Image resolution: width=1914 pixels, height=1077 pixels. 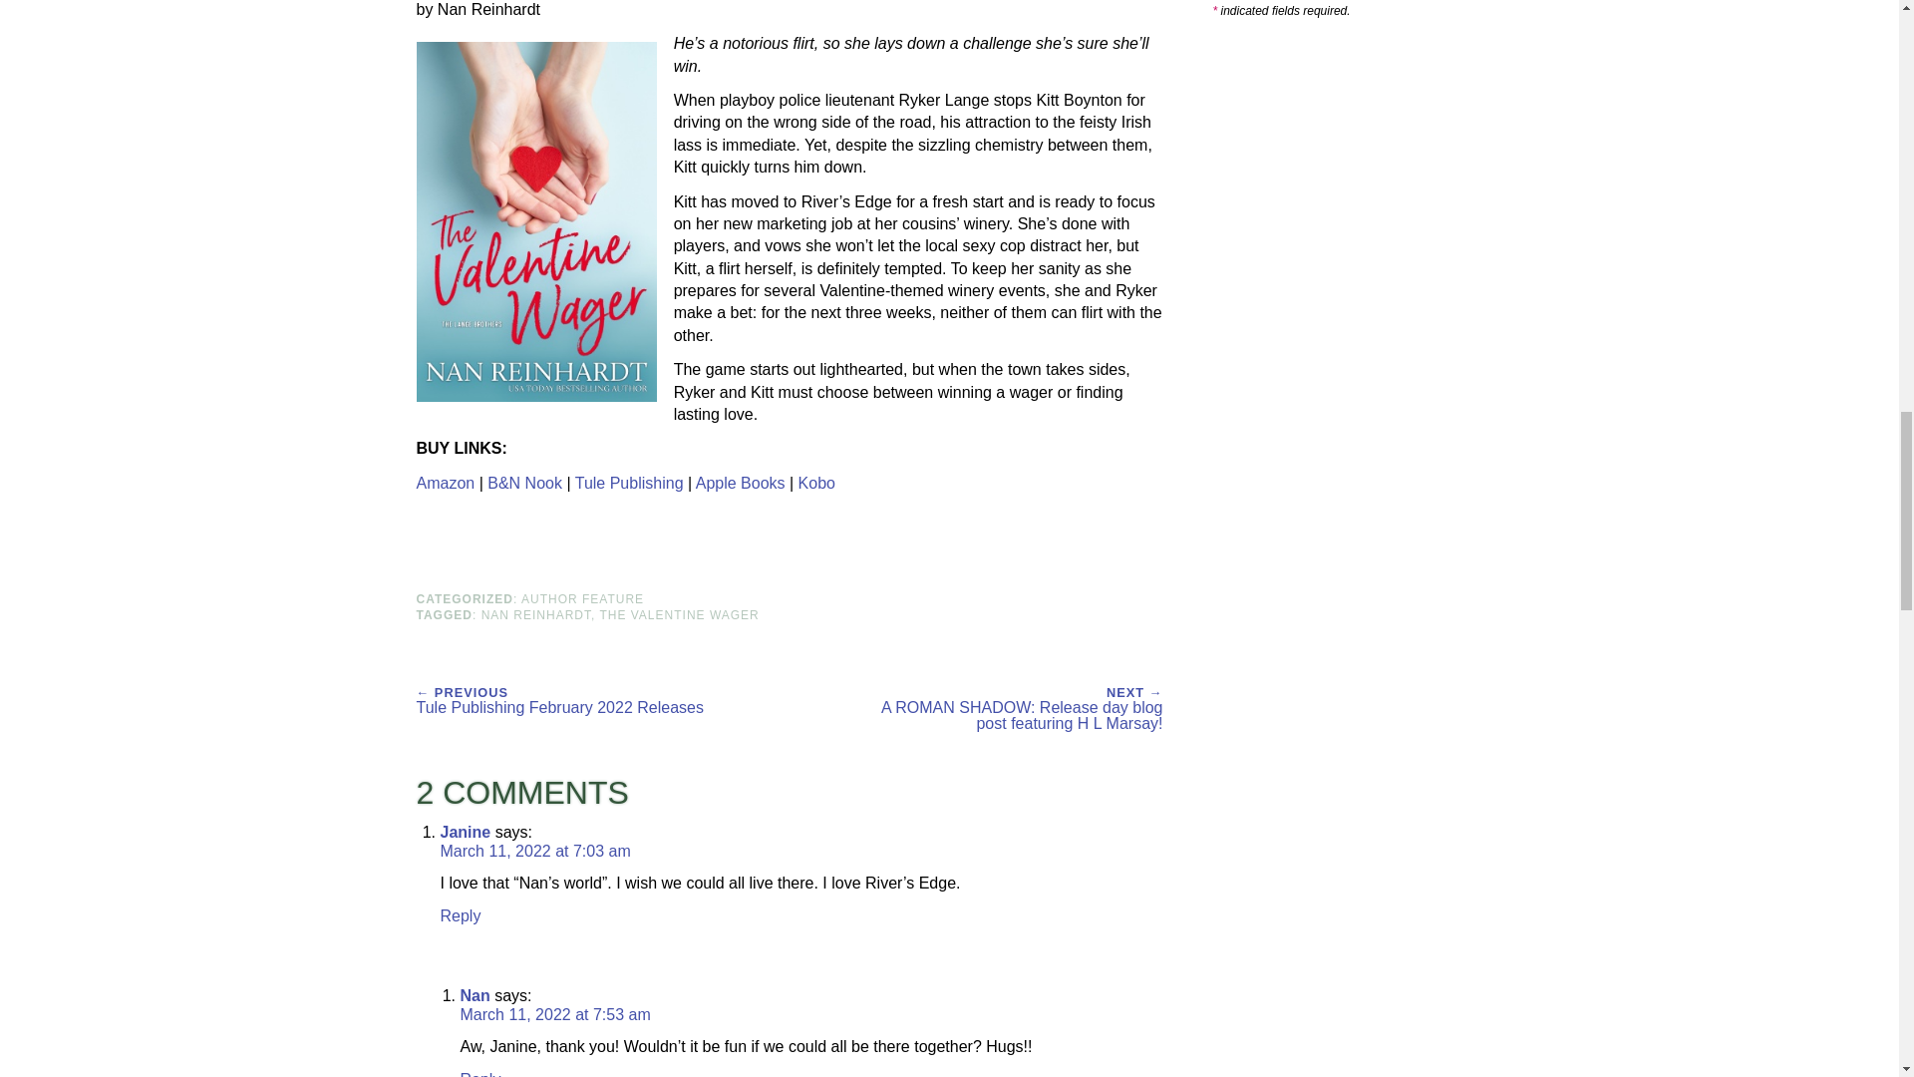 What do you see at coordinates (446, 483) in the screenshot?
I see `Amazon` at bounding box center [446, 483].